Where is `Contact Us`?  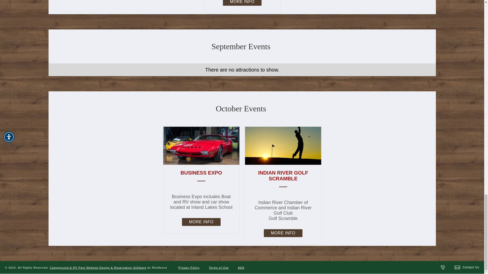 Contact Us is located at coordinates (467, 267).